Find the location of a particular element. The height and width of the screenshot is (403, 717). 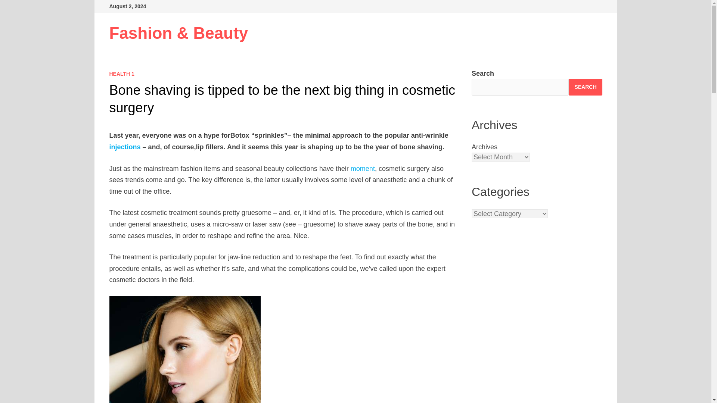

HEALTH 1 is located at coordinates (121, 74).